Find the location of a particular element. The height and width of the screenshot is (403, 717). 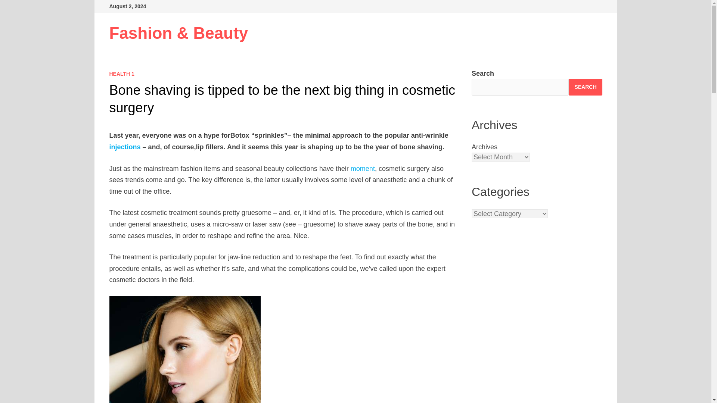

HEALTH 1 is located at coordinates (121, 74).